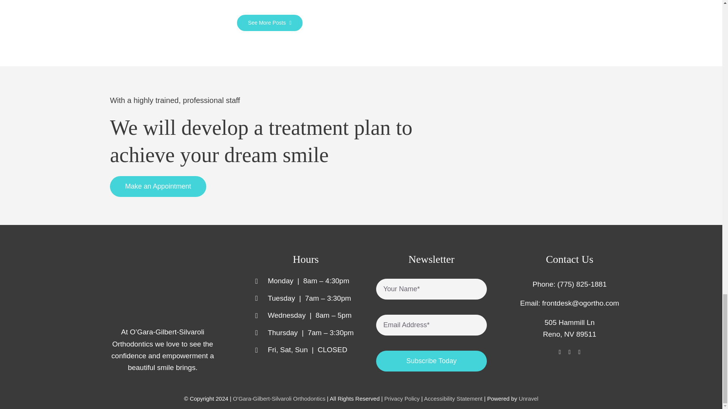 This screenshot has width=728, height=409. What do you see at coordinates (431, 329) in the screenshot?
I see `Subscribe Today` at bounding box center [431, 329].